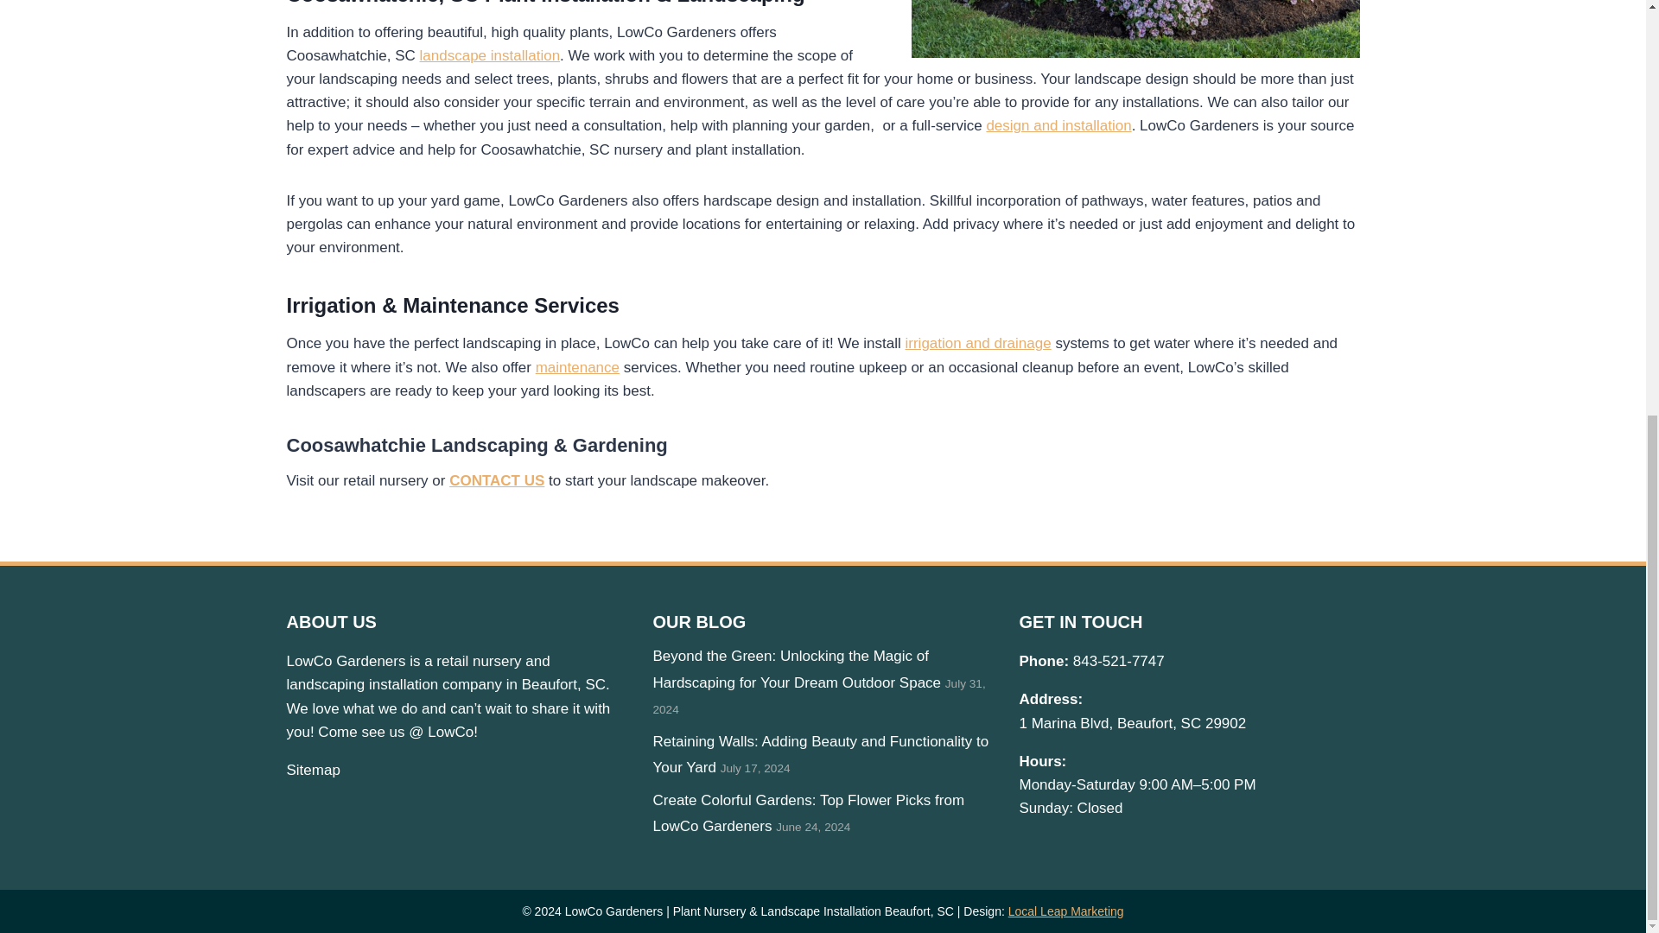 This screenshot has height=933, width=1659. I want to click on CONTACT US, so click(496, 480).